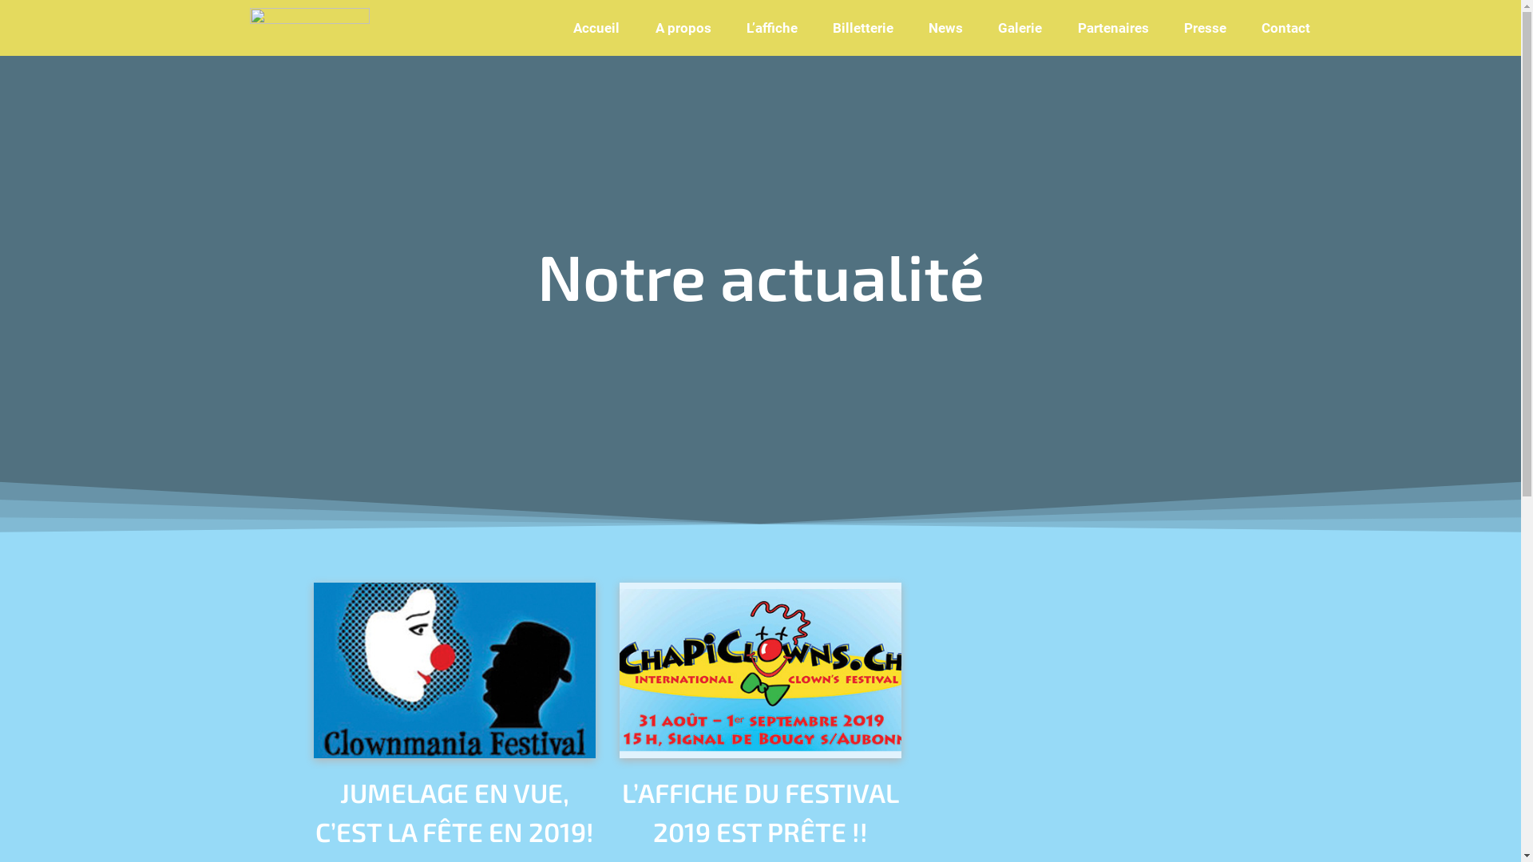 This screenshot has width=1533, height=862. What do you see at coordinates (1113, 28) in the screenshot?
I see `Partenaires` at bounding box center [1113, 28].